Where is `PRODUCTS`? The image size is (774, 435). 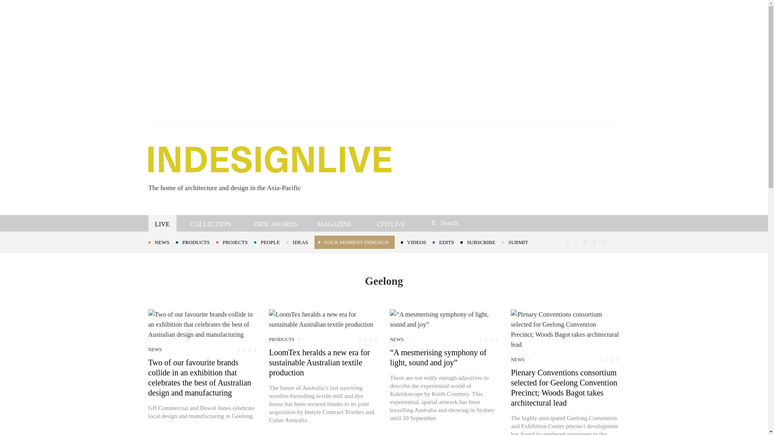
PRODUCTS is located at coordinates (196, 242).